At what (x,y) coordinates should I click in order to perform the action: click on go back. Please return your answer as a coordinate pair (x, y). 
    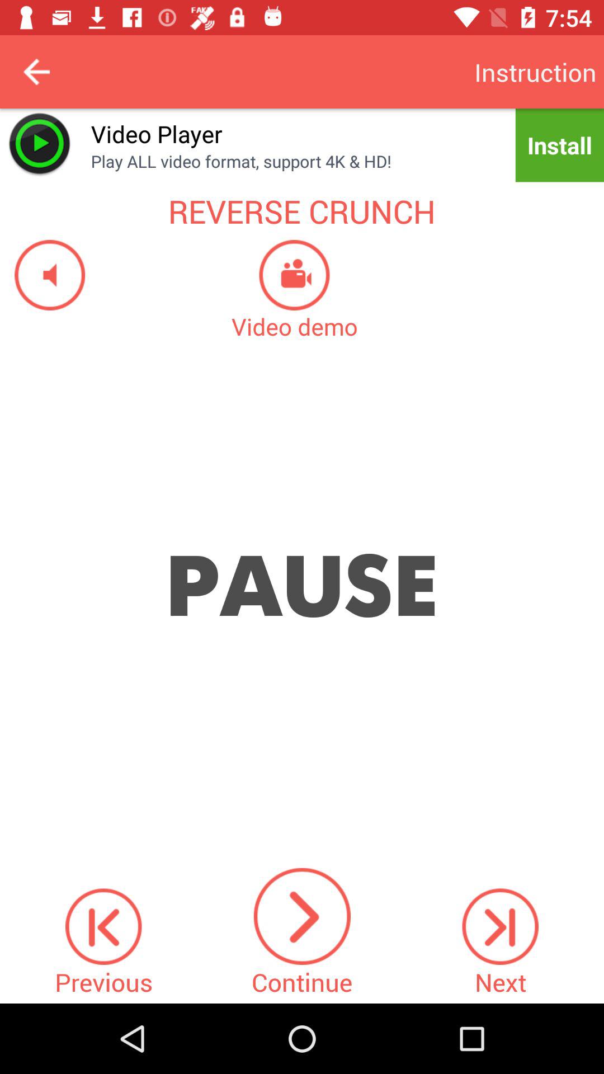
    Looking at the image, I should click on (37, 72).